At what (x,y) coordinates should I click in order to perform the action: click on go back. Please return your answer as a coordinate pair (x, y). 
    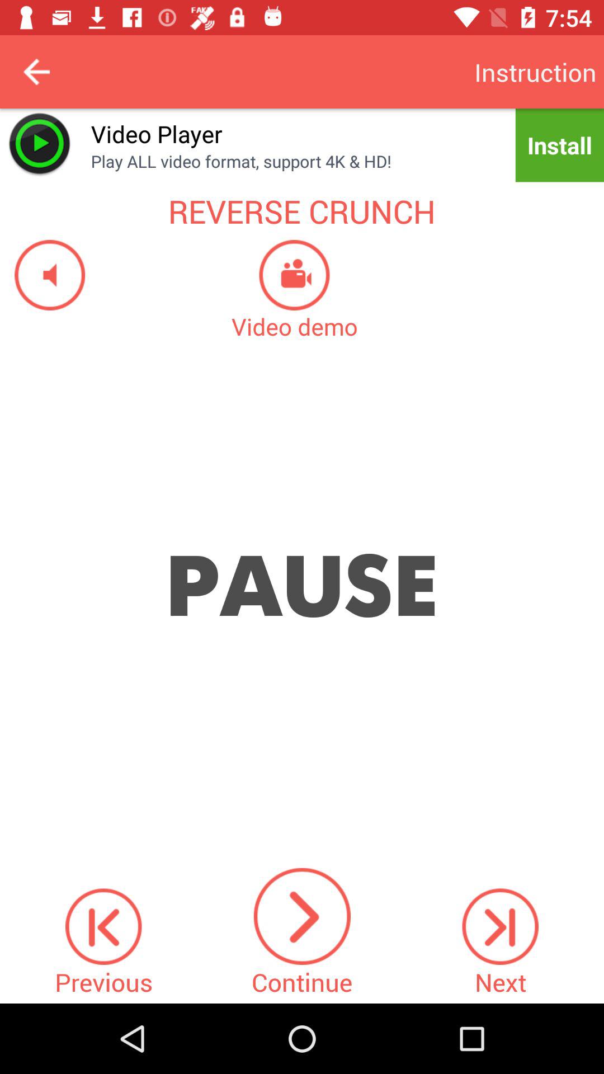
    Looking at the image, I should click on (37, 72).